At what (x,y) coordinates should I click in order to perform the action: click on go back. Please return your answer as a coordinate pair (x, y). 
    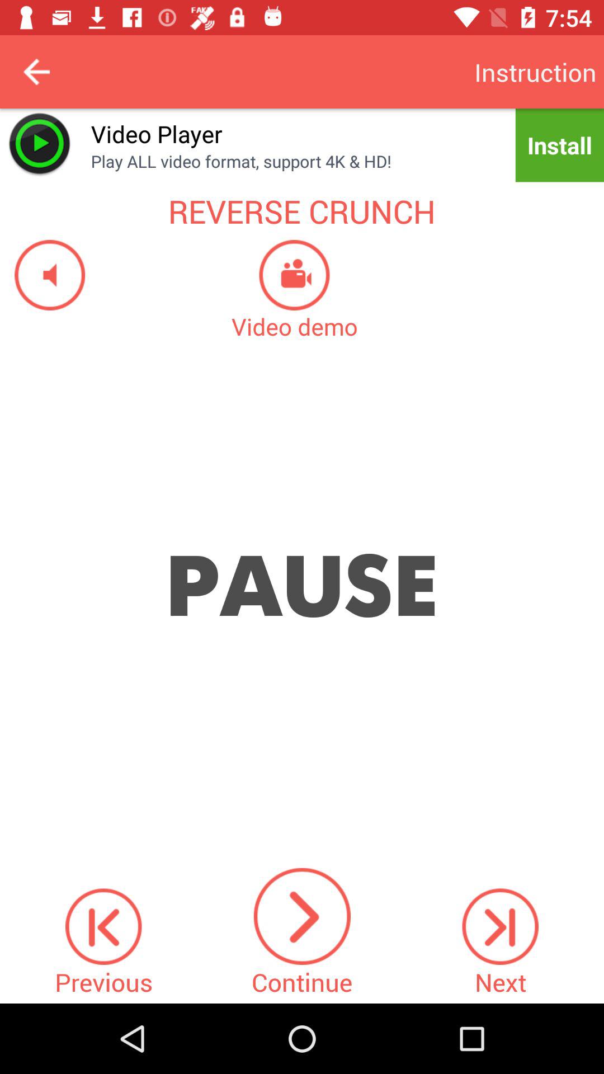
    Looking at the image, I should click on (37, 72).